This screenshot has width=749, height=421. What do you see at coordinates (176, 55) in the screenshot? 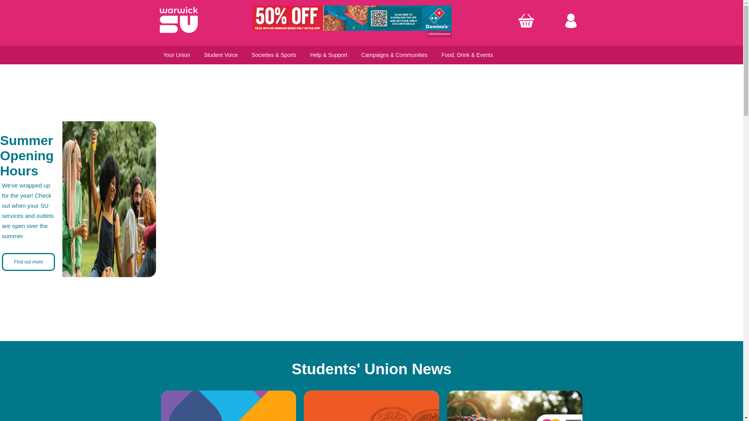
I see `Your Union` at bounding box center [176, 55].